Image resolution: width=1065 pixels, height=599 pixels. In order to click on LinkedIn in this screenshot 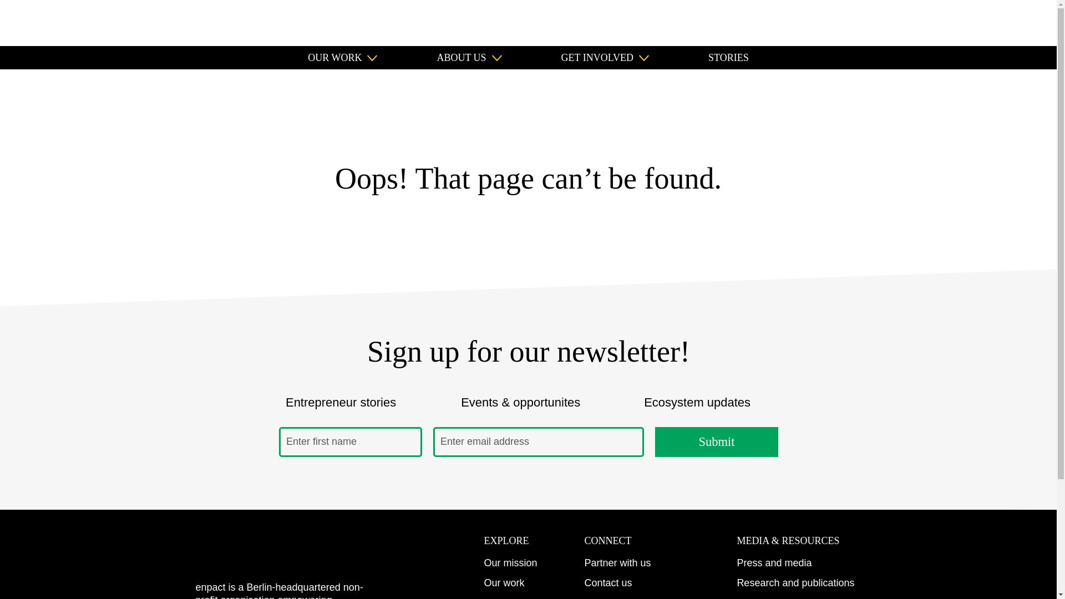, I will do `click(974, 23)`.